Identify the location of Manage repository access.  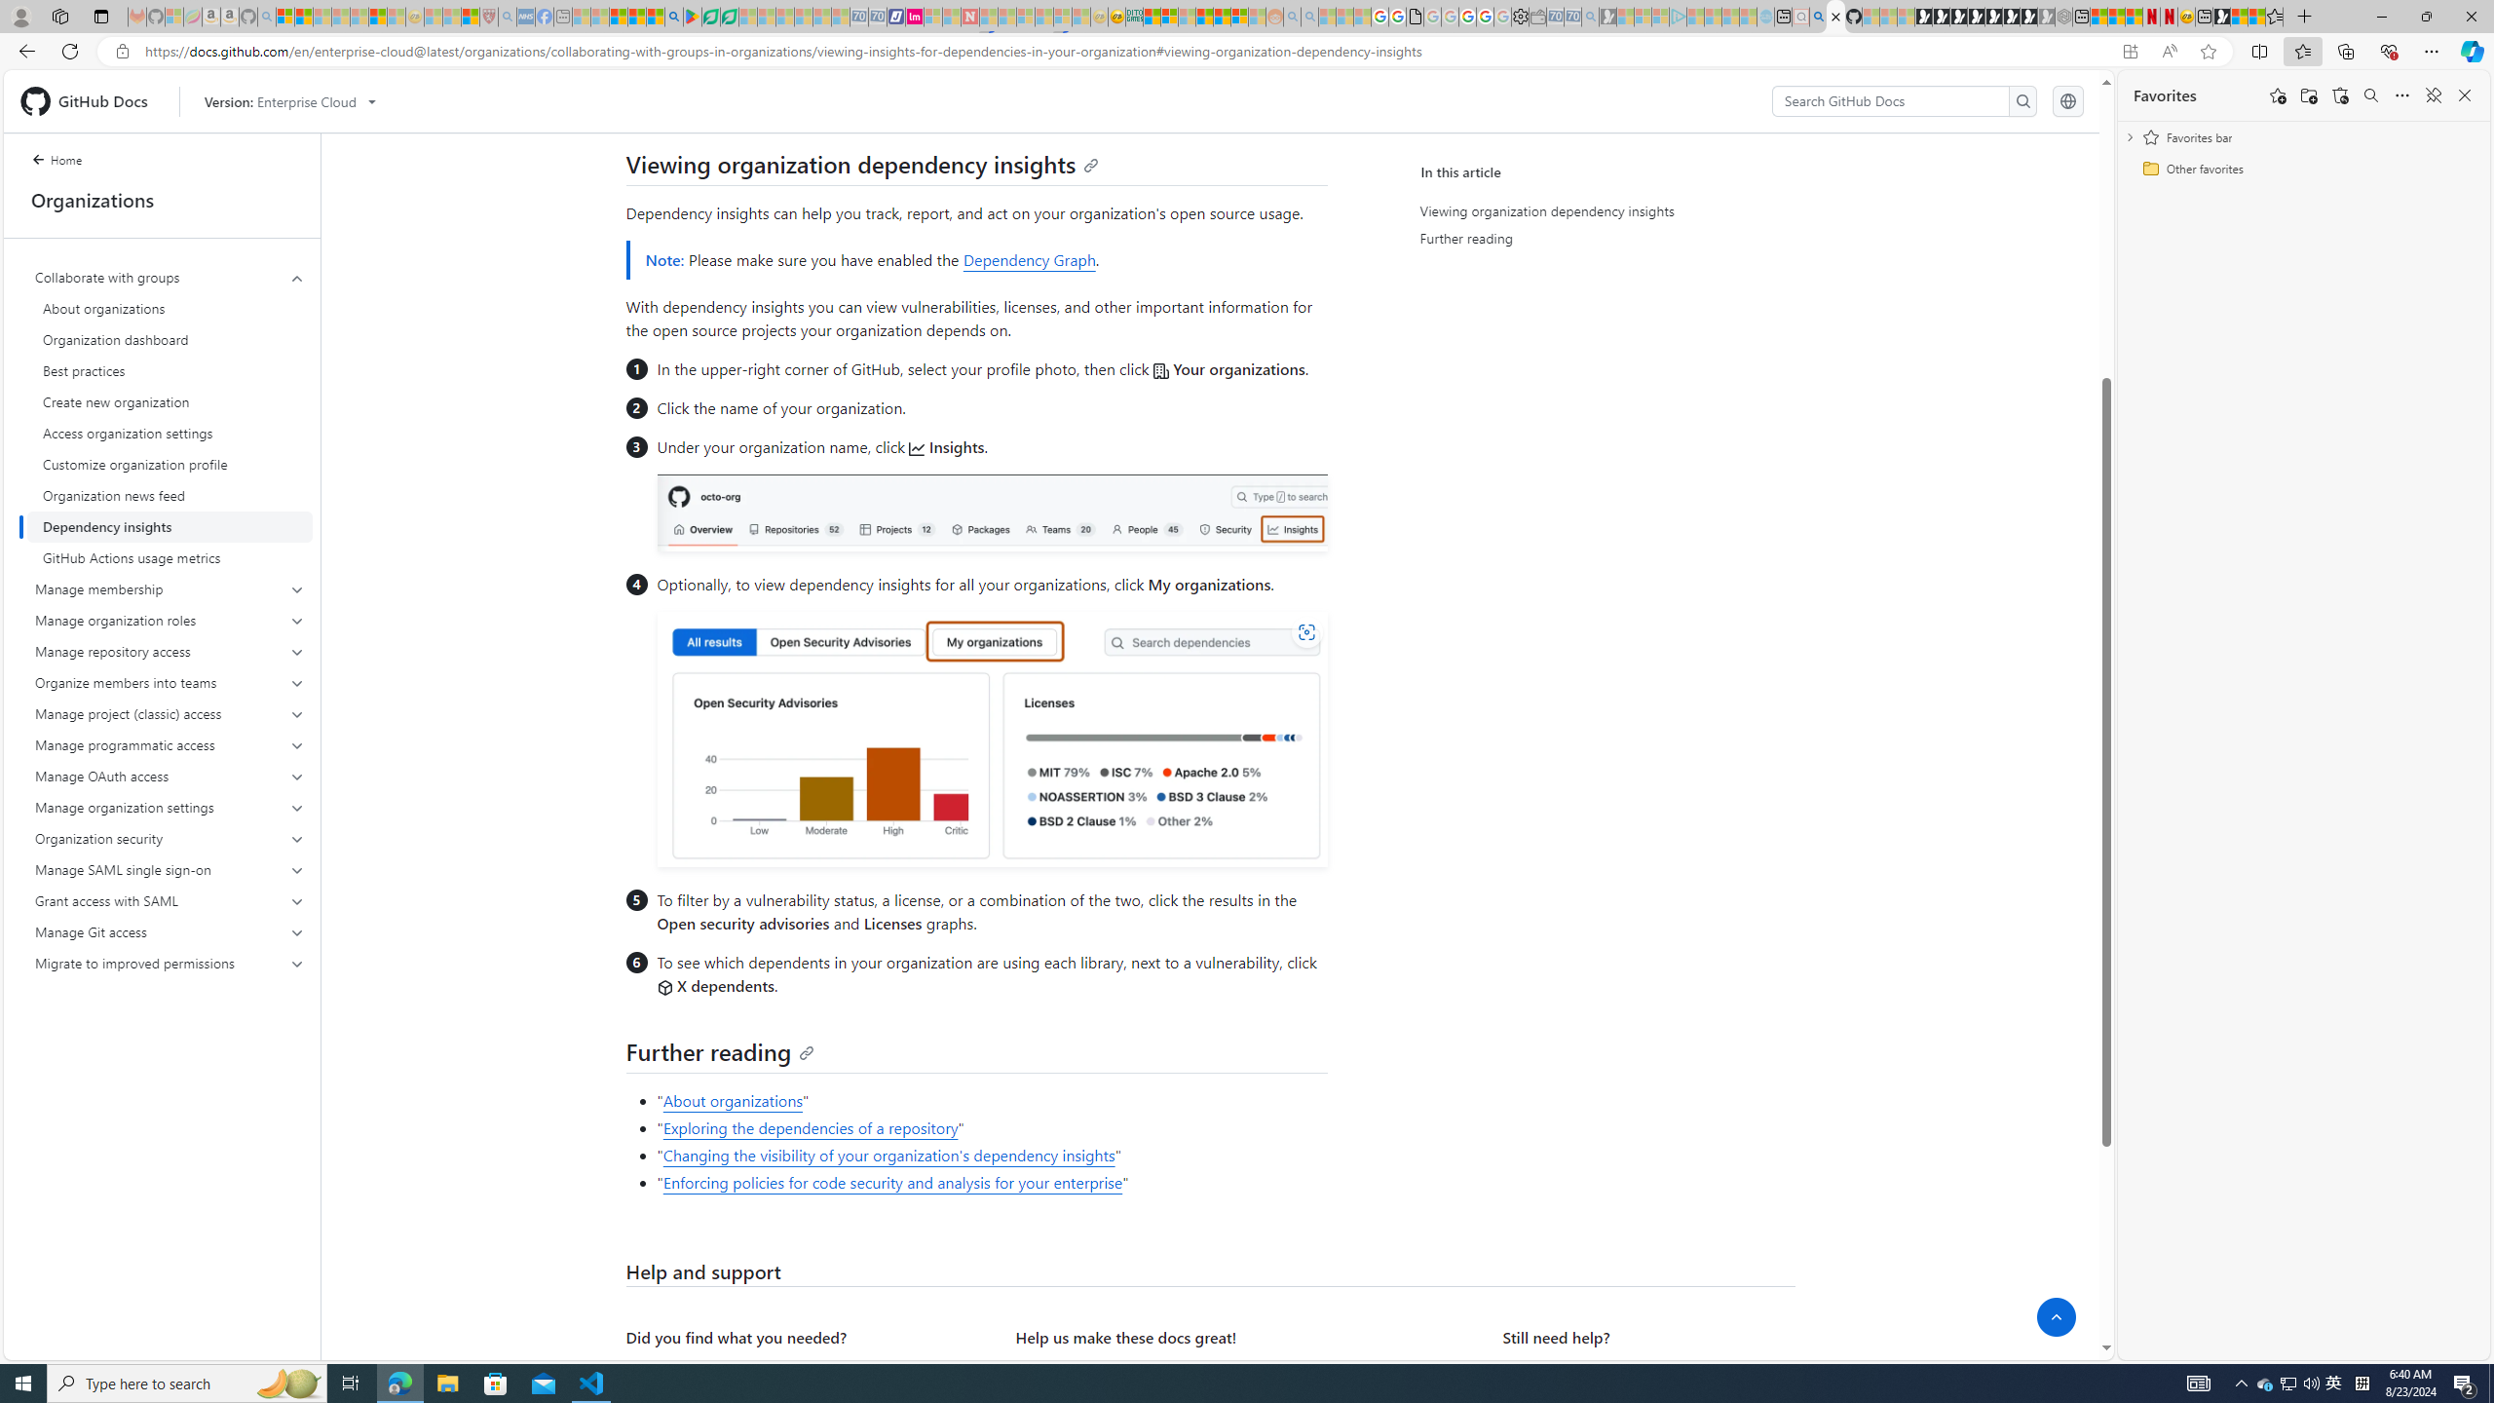
(170, 651).